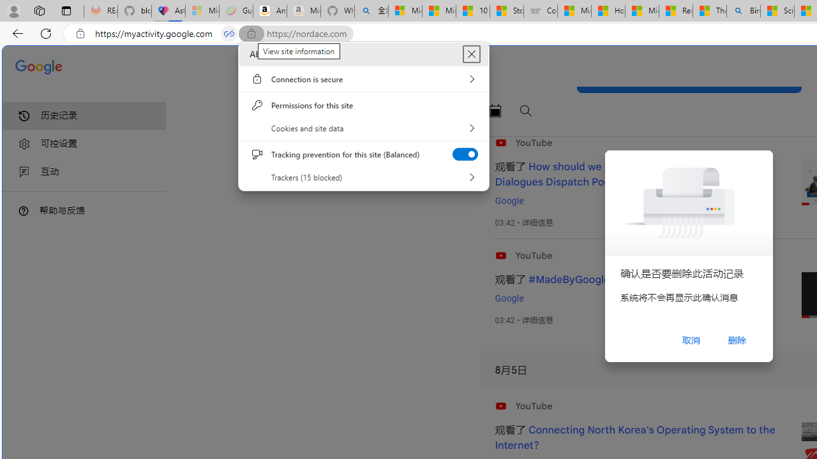 This screenshot has width=817, height=459. I want to click on Combat Siege, so click(540, 11).